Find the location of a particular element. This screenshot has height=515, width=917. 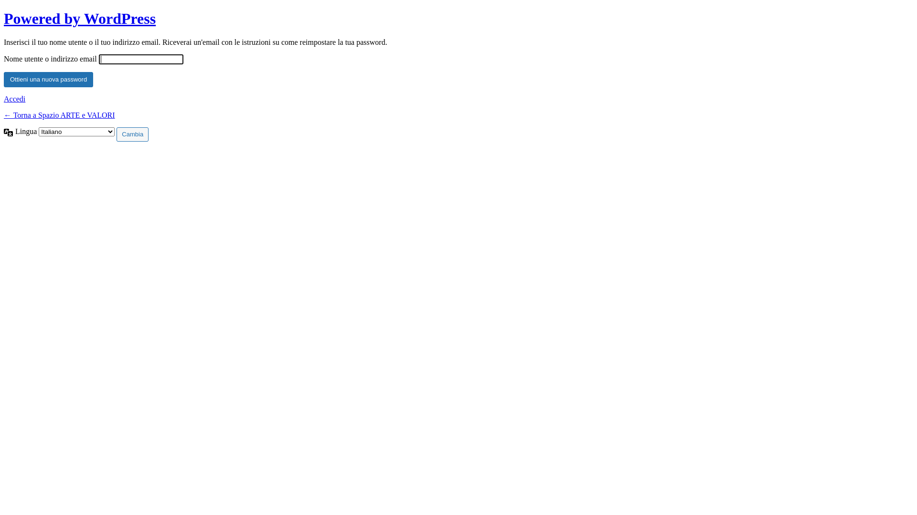

Powered by WordPress is located at coordinates (80, 19).